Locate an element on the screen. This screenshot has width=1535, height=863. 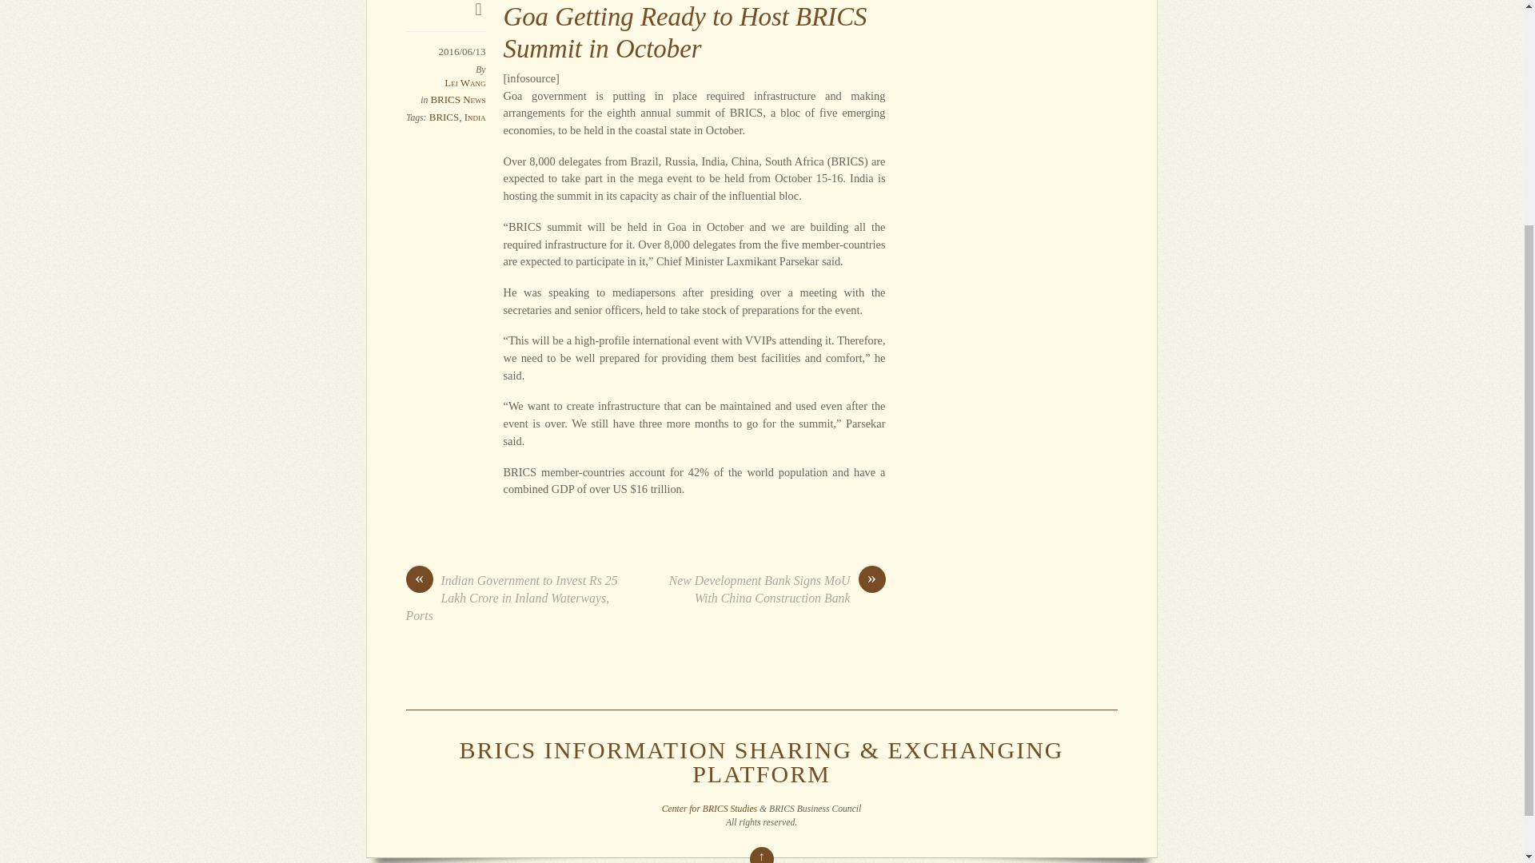
India is located at coordinates (475, 117).